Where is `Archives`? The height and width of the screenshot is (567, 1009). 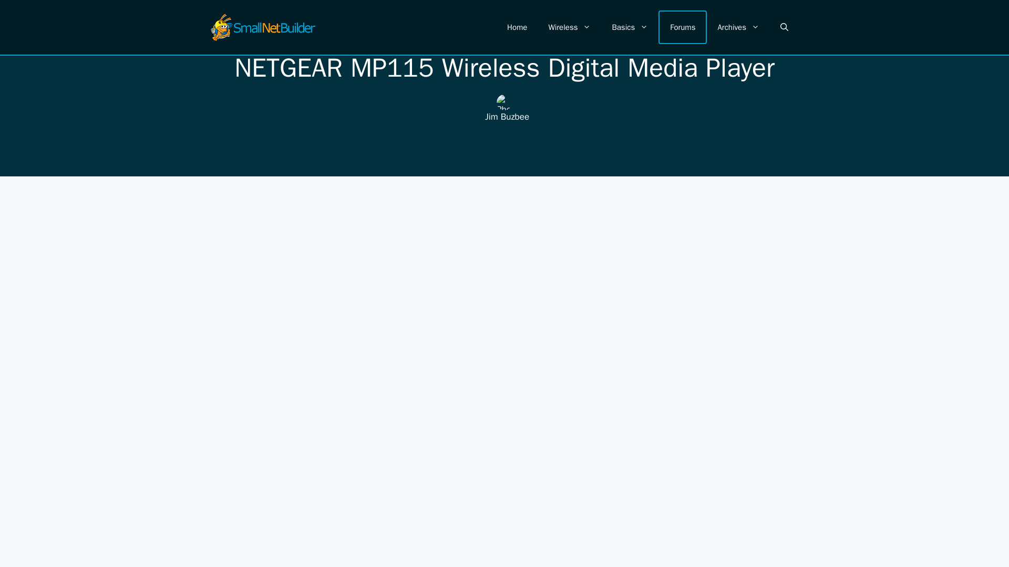 Archives is located at coordinates (738, 27).